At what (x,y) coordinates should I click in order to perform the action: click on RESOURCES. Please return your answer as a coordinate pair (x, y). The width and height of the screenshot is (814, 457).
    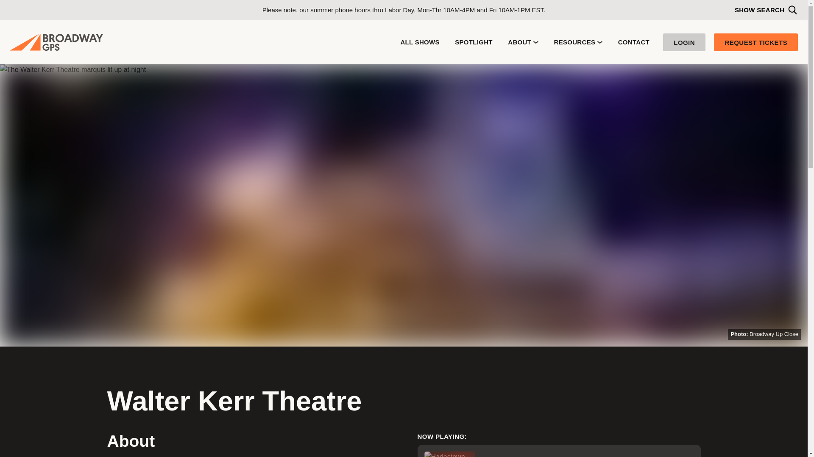
    Looking at the image, I should click on (578, 42).